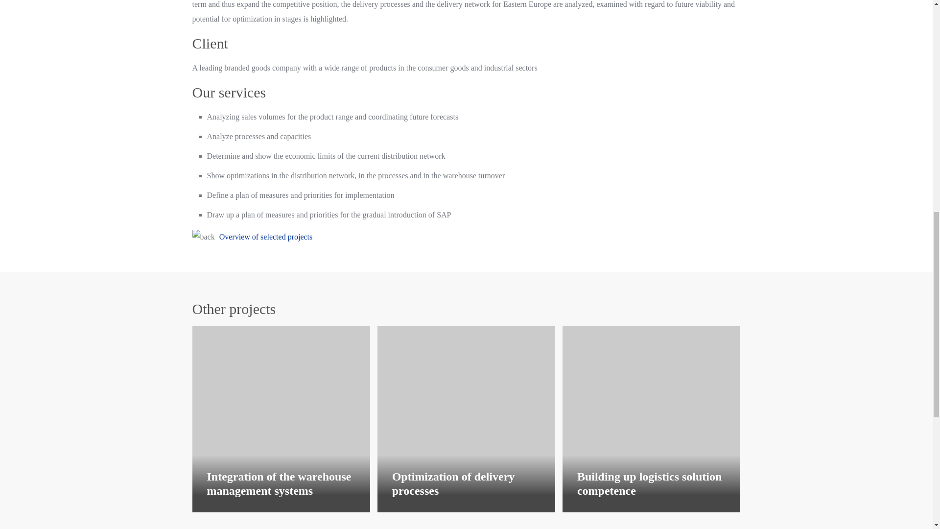  I want to click on Optimization of delivery processes, so click(453, 484).